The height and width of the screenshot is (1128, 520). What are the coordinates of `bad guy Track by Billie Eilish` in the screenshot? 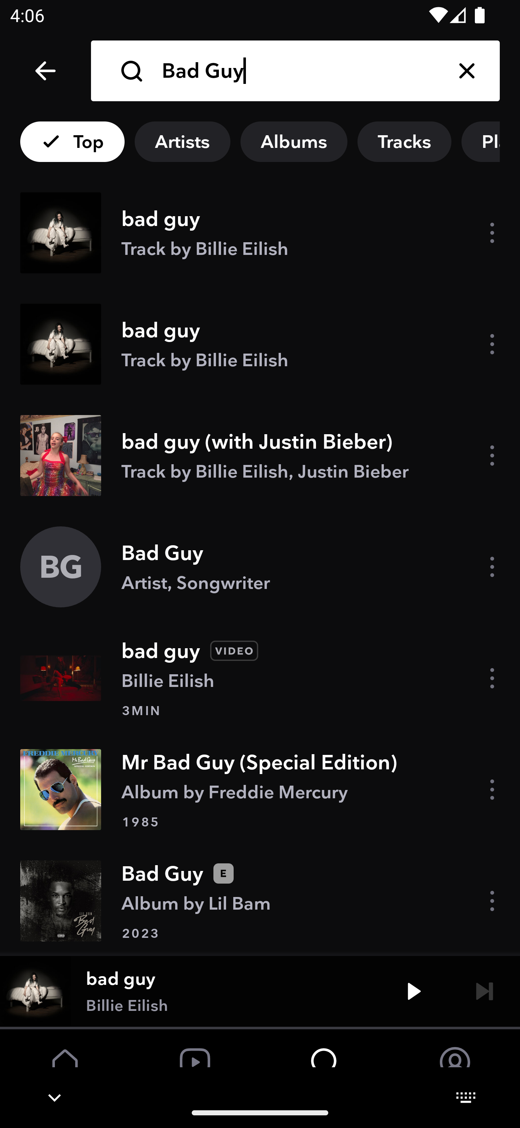 It's located at (260, 233).